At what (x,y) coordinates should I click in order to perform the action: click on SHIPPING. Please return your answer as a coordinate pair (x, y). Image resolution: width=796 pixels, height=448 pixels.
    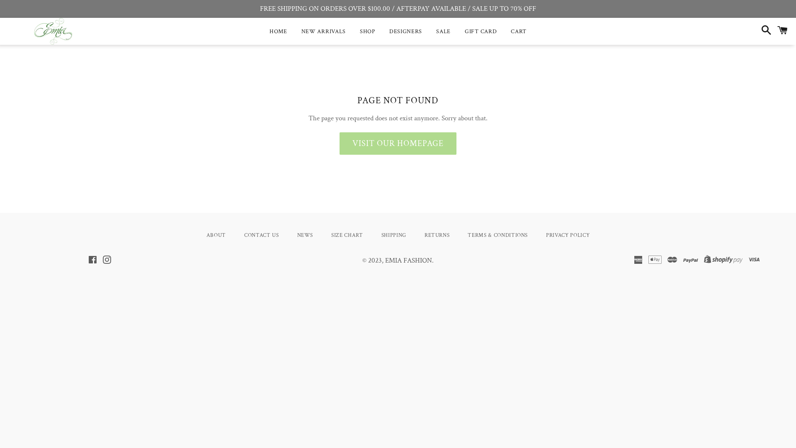
    Looking at the image, I should click on (394, 236).